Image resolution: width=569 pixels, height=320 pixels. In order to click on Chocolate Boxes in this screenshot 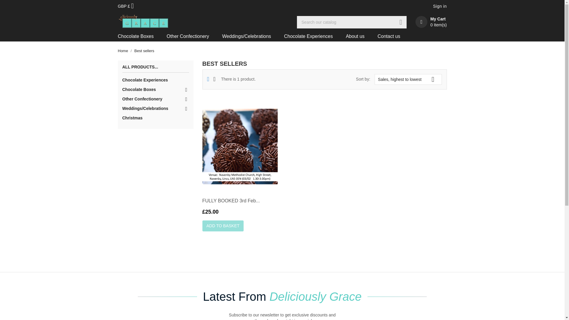, I will do `click(155, 89)`.